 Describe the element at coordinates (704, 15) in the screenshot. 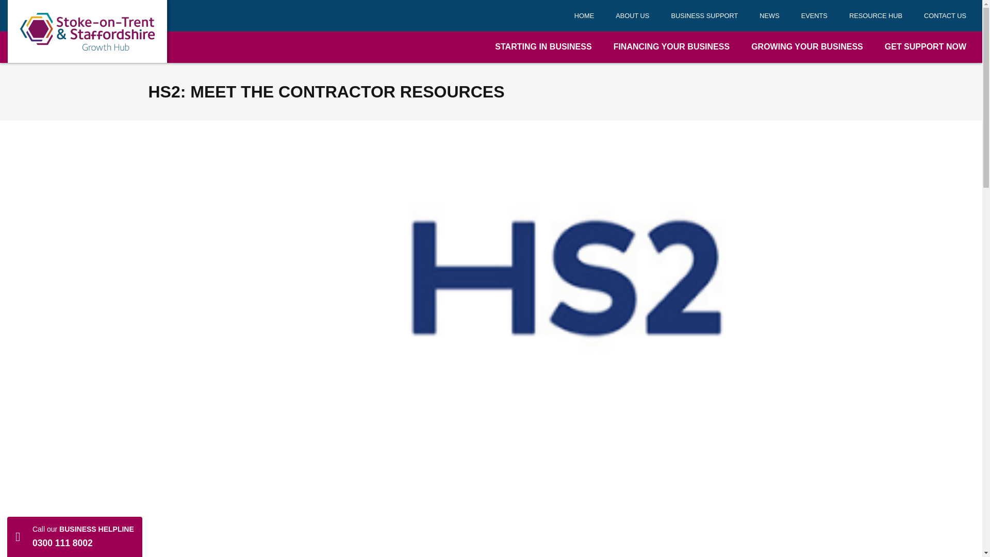

I see `BUSINESS SUPPORT` at that location.